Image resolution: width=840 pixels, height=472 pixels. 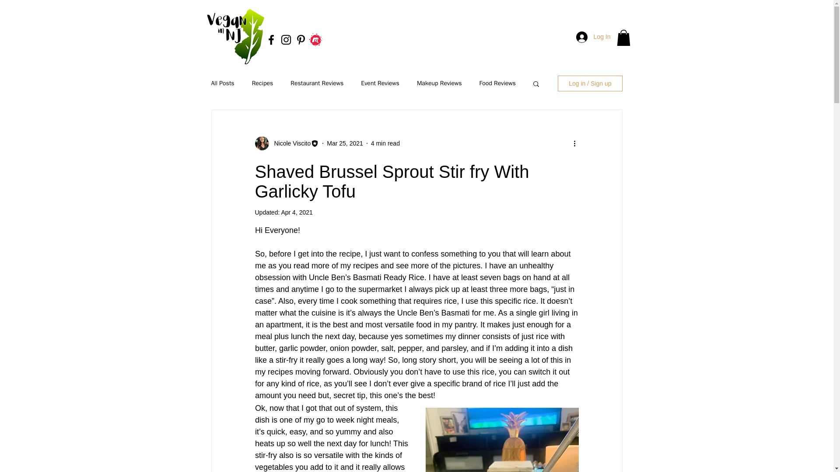 I want to click on Mar 25, 2021, so click(x=345, y=143).